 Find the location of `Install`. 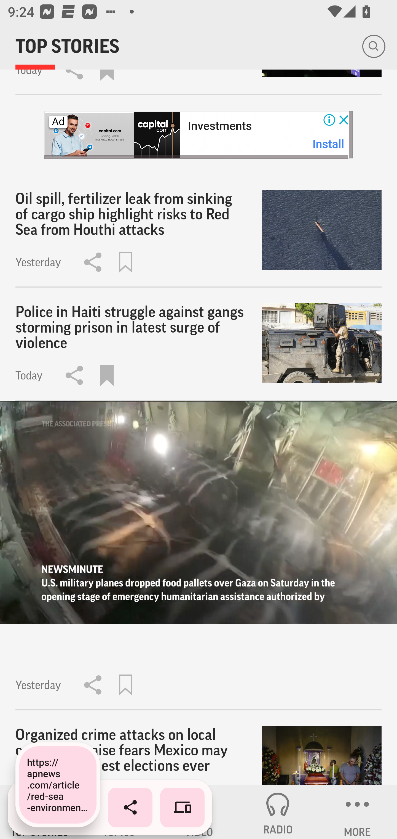

Install is located at coordinates (329, 144).